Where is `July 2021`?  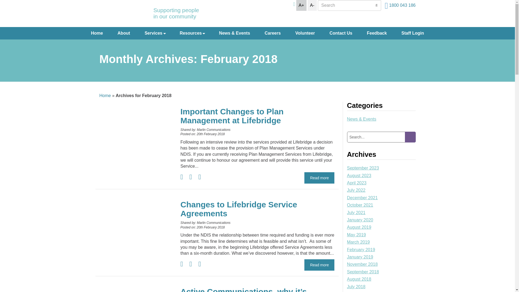 July 2021 is located at coordinates (356, 214).